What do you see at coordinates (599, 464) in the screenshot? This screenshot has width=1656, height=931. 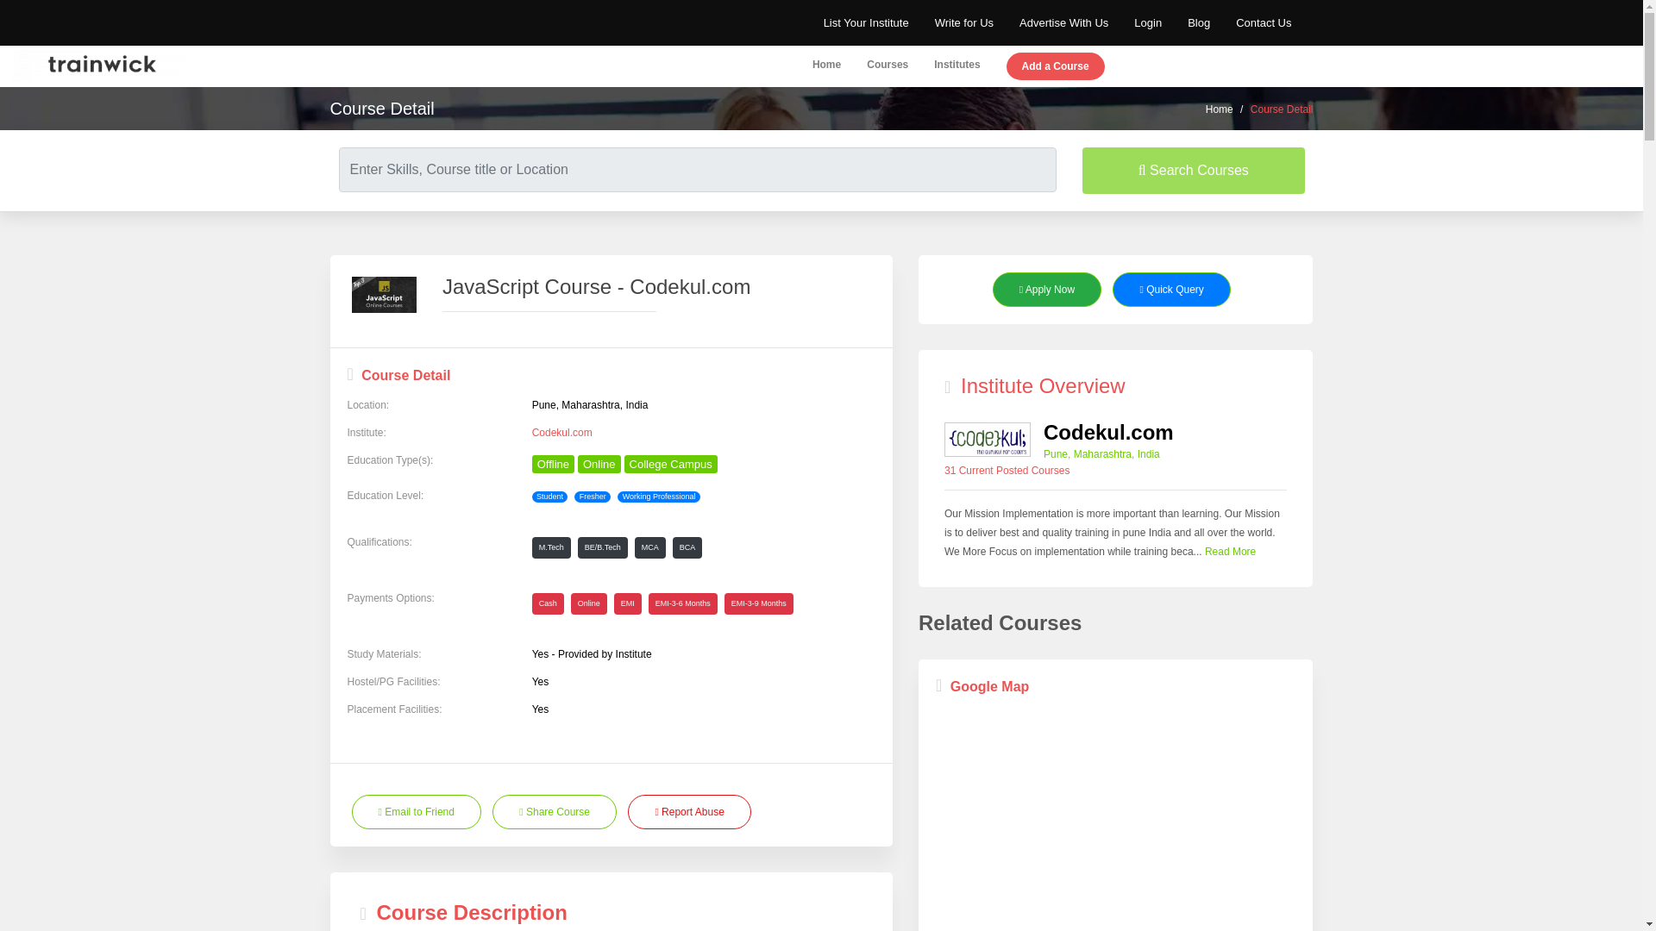 I see `Online` at bounding box center [599, 464].